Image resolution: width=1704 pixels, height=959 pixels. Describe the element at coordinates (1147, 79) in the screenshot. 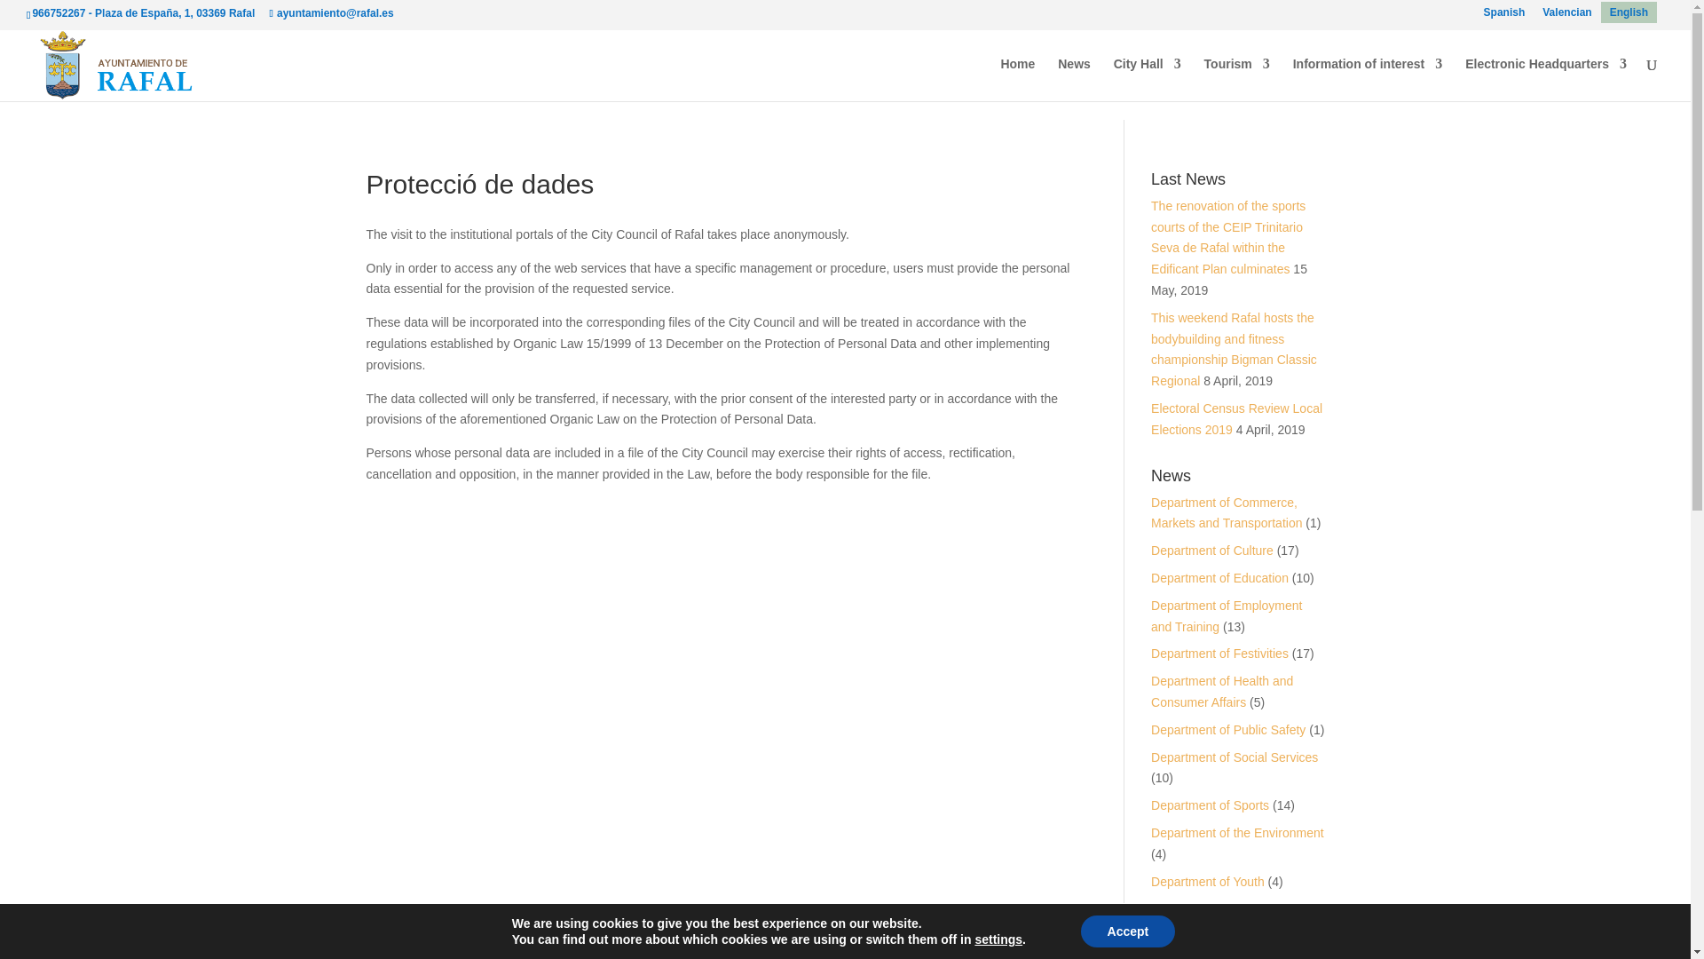

I see `City Hall` at that location.